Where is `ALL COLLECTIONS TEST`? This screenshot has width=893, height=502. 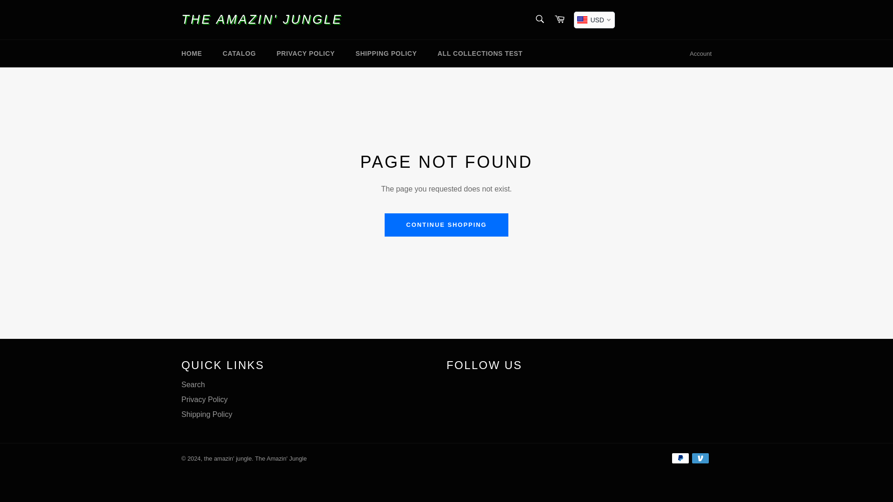 ALL COLLECTIONS TEST is located at coordinates (480, 53).